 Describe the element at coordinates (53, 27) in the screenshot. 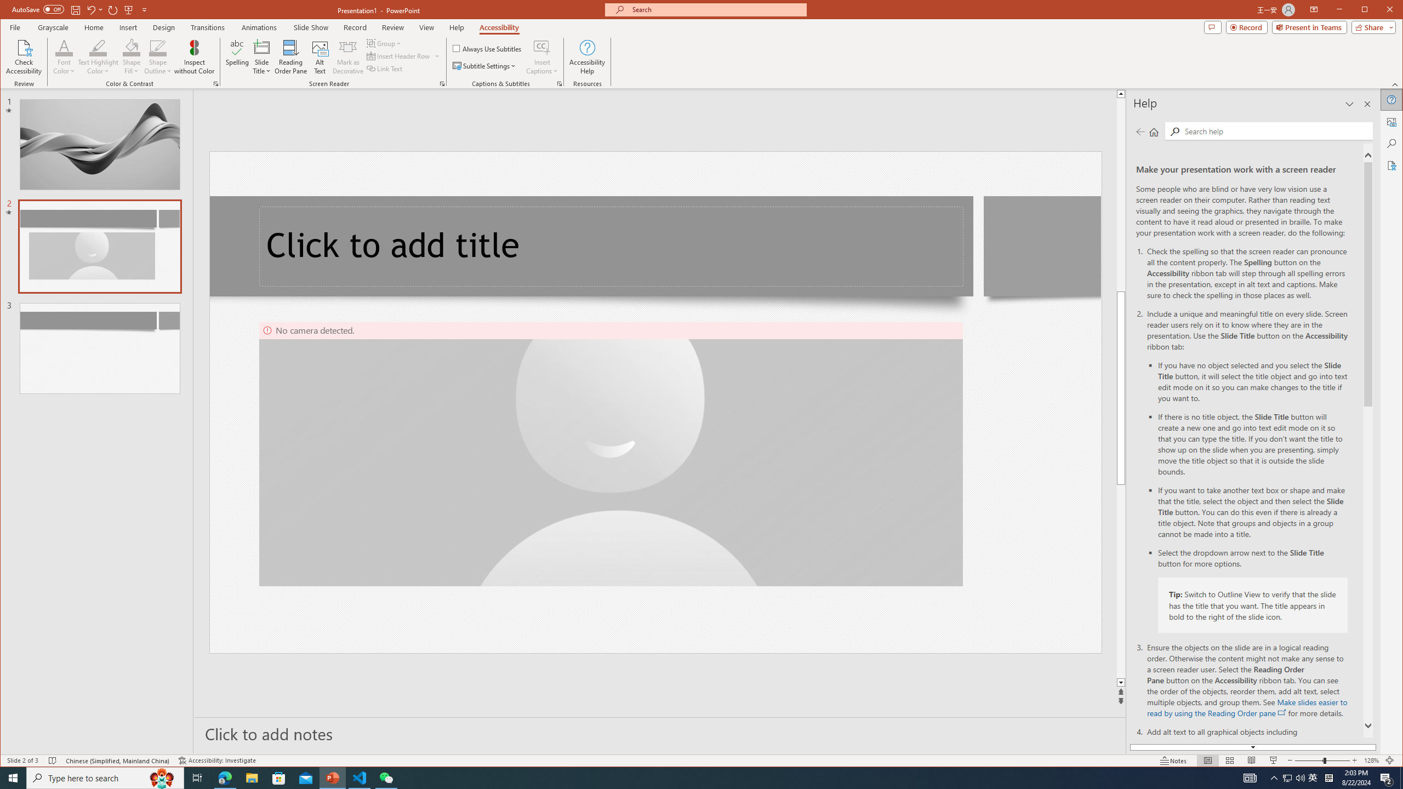

I see `Grayscale` at that location.